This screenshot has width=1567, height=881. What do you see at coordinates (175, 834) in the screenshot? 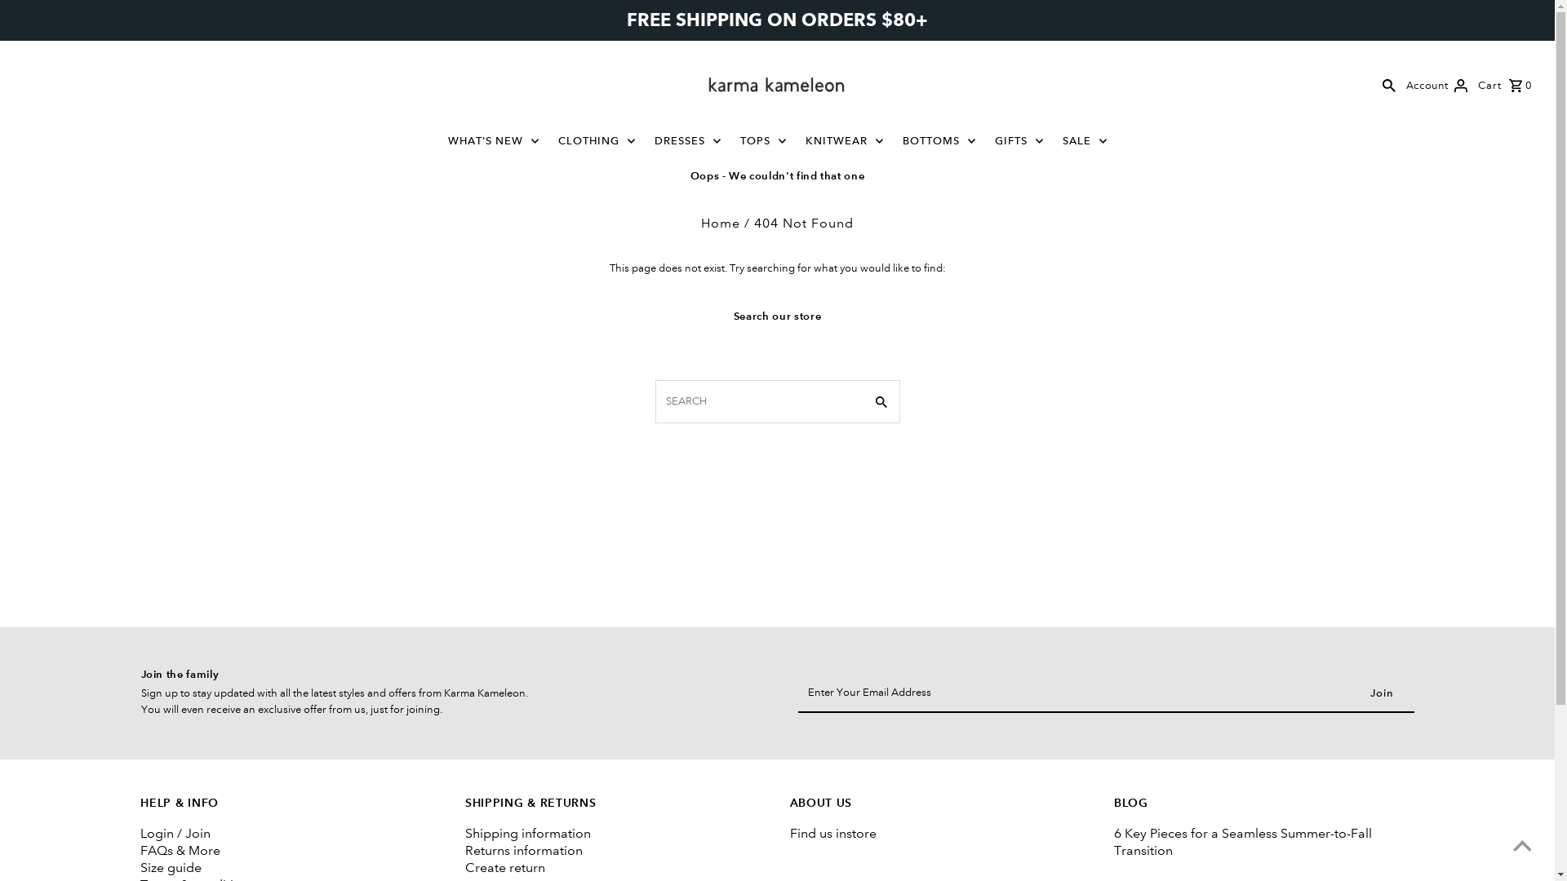
I see `Login / Join` at bounding box center [175, 834].